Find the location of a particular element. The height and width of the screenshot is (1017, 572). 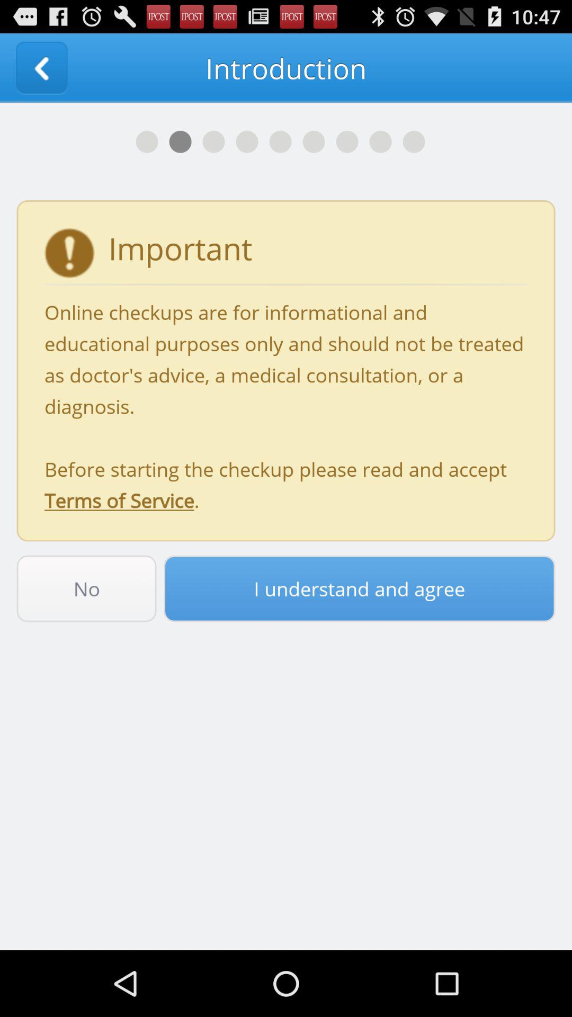

turn on the item next to the introduction app is located at coordinates (41, 68).